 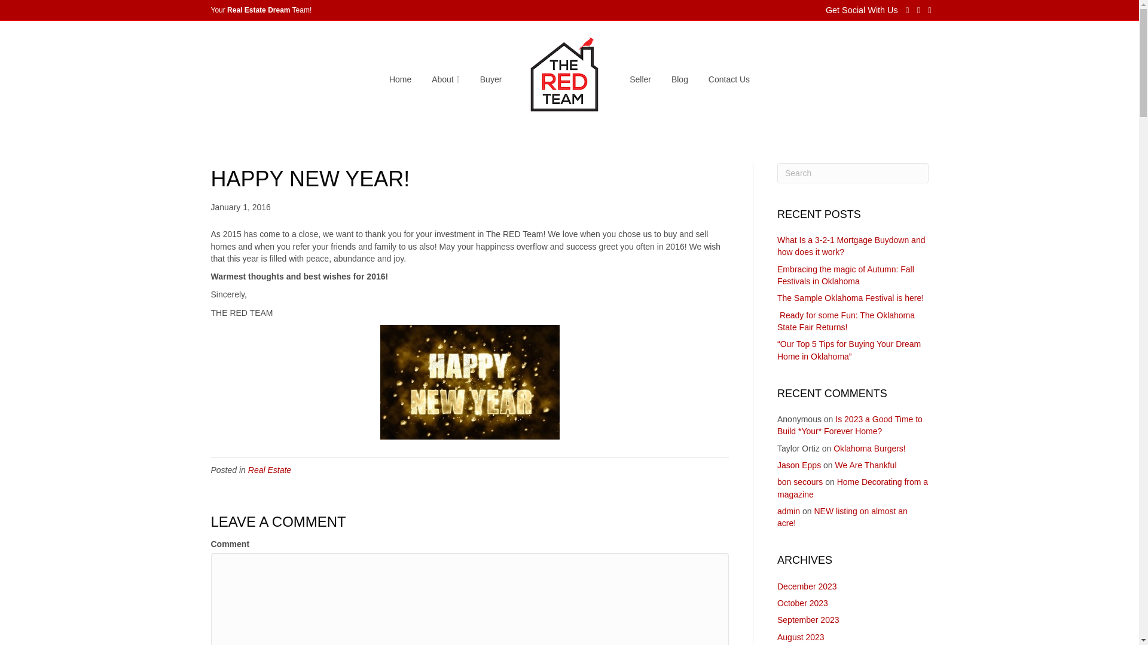 What do you see at coordinates (851, 246) in the screenshot?
I see `What Is a 3-2-1 Mortgage Buydown and how does it work?` at bounding box center [851, 246].